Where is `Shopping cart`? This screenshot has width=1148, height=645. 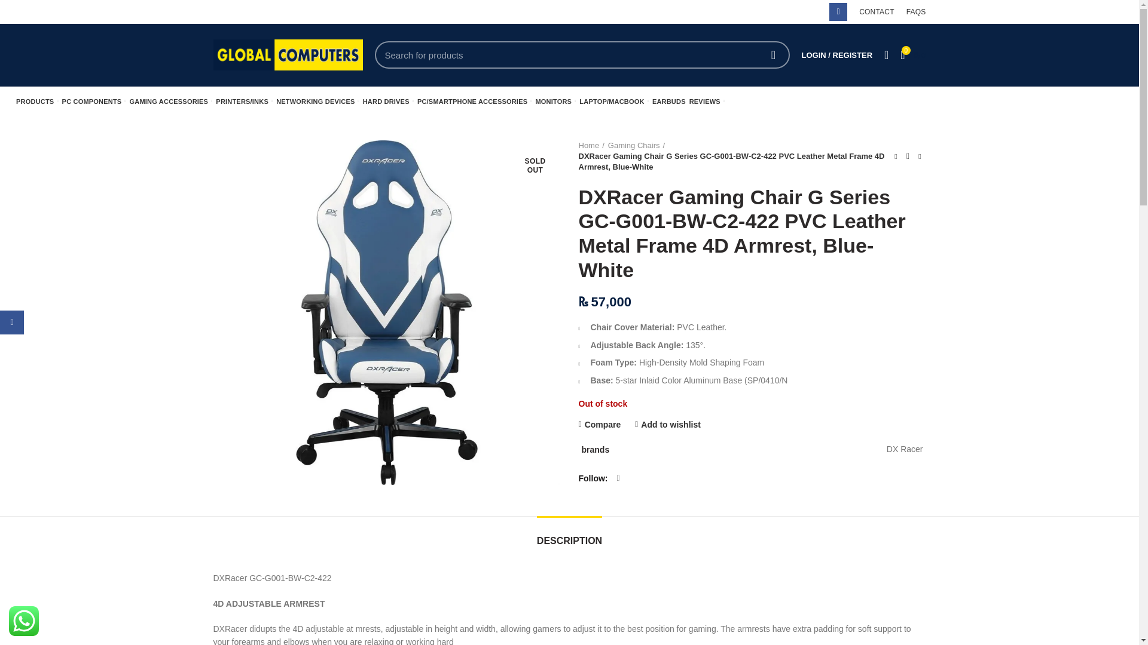
Shopping cart is located at coordinates (912, 55).